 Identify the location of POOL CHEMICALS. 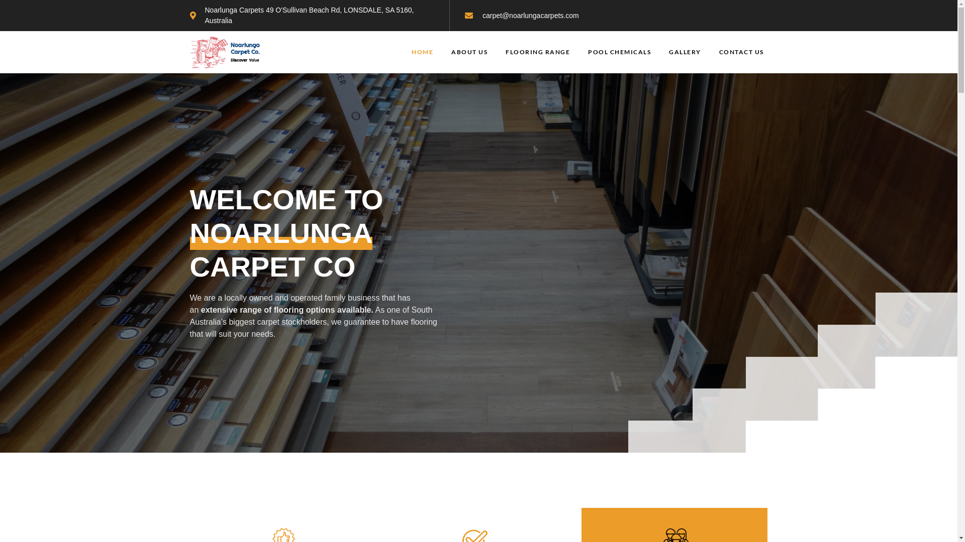
(619, 52).